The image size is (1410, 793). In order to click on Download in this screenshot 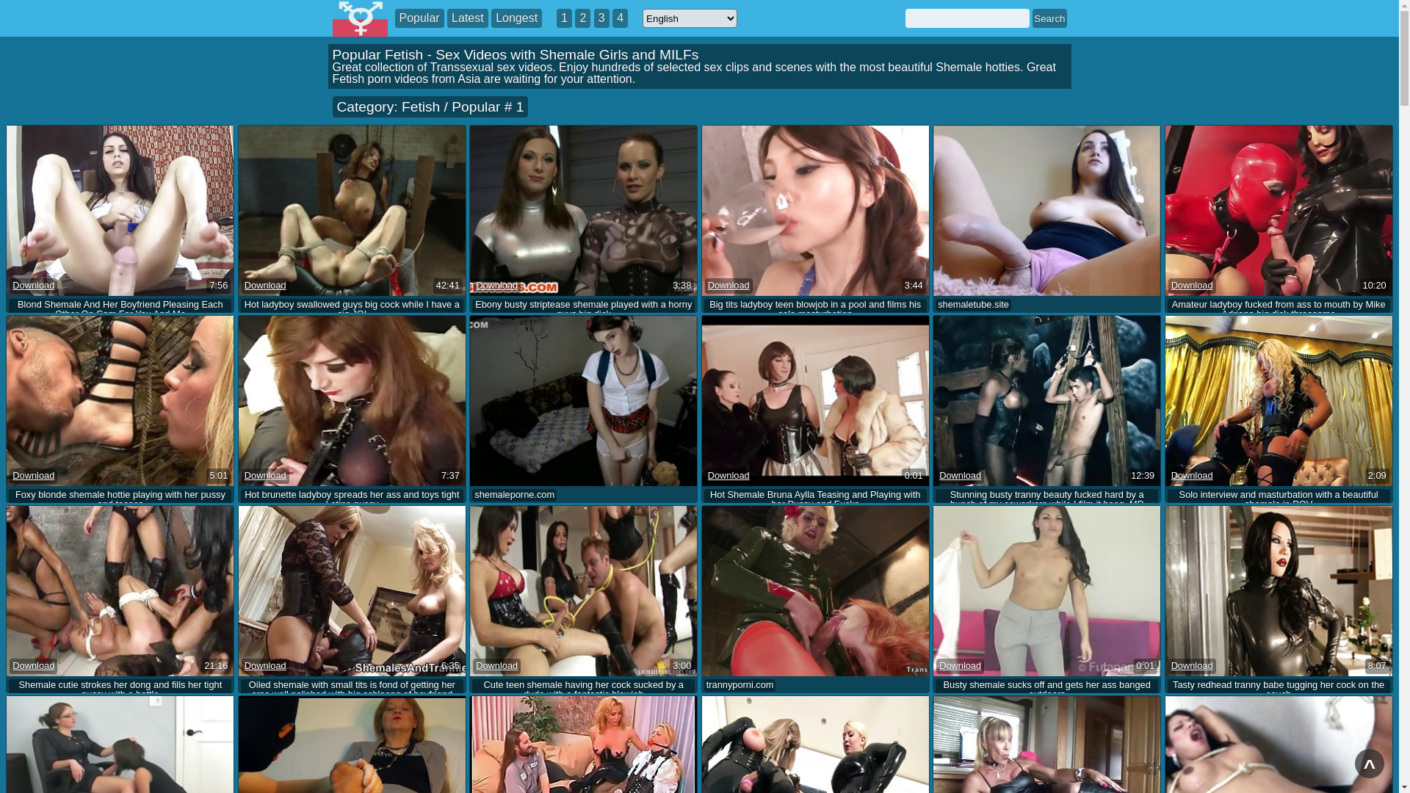, I will do `click(266, 286)`.